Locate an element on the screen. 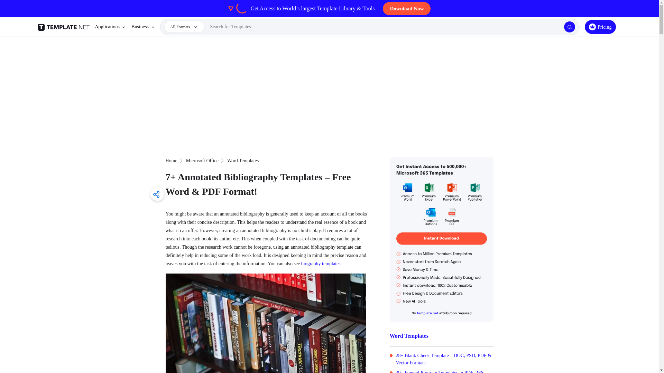 This screenshot has height=373, width=664. Template.net is located at coordinates (64, 27).